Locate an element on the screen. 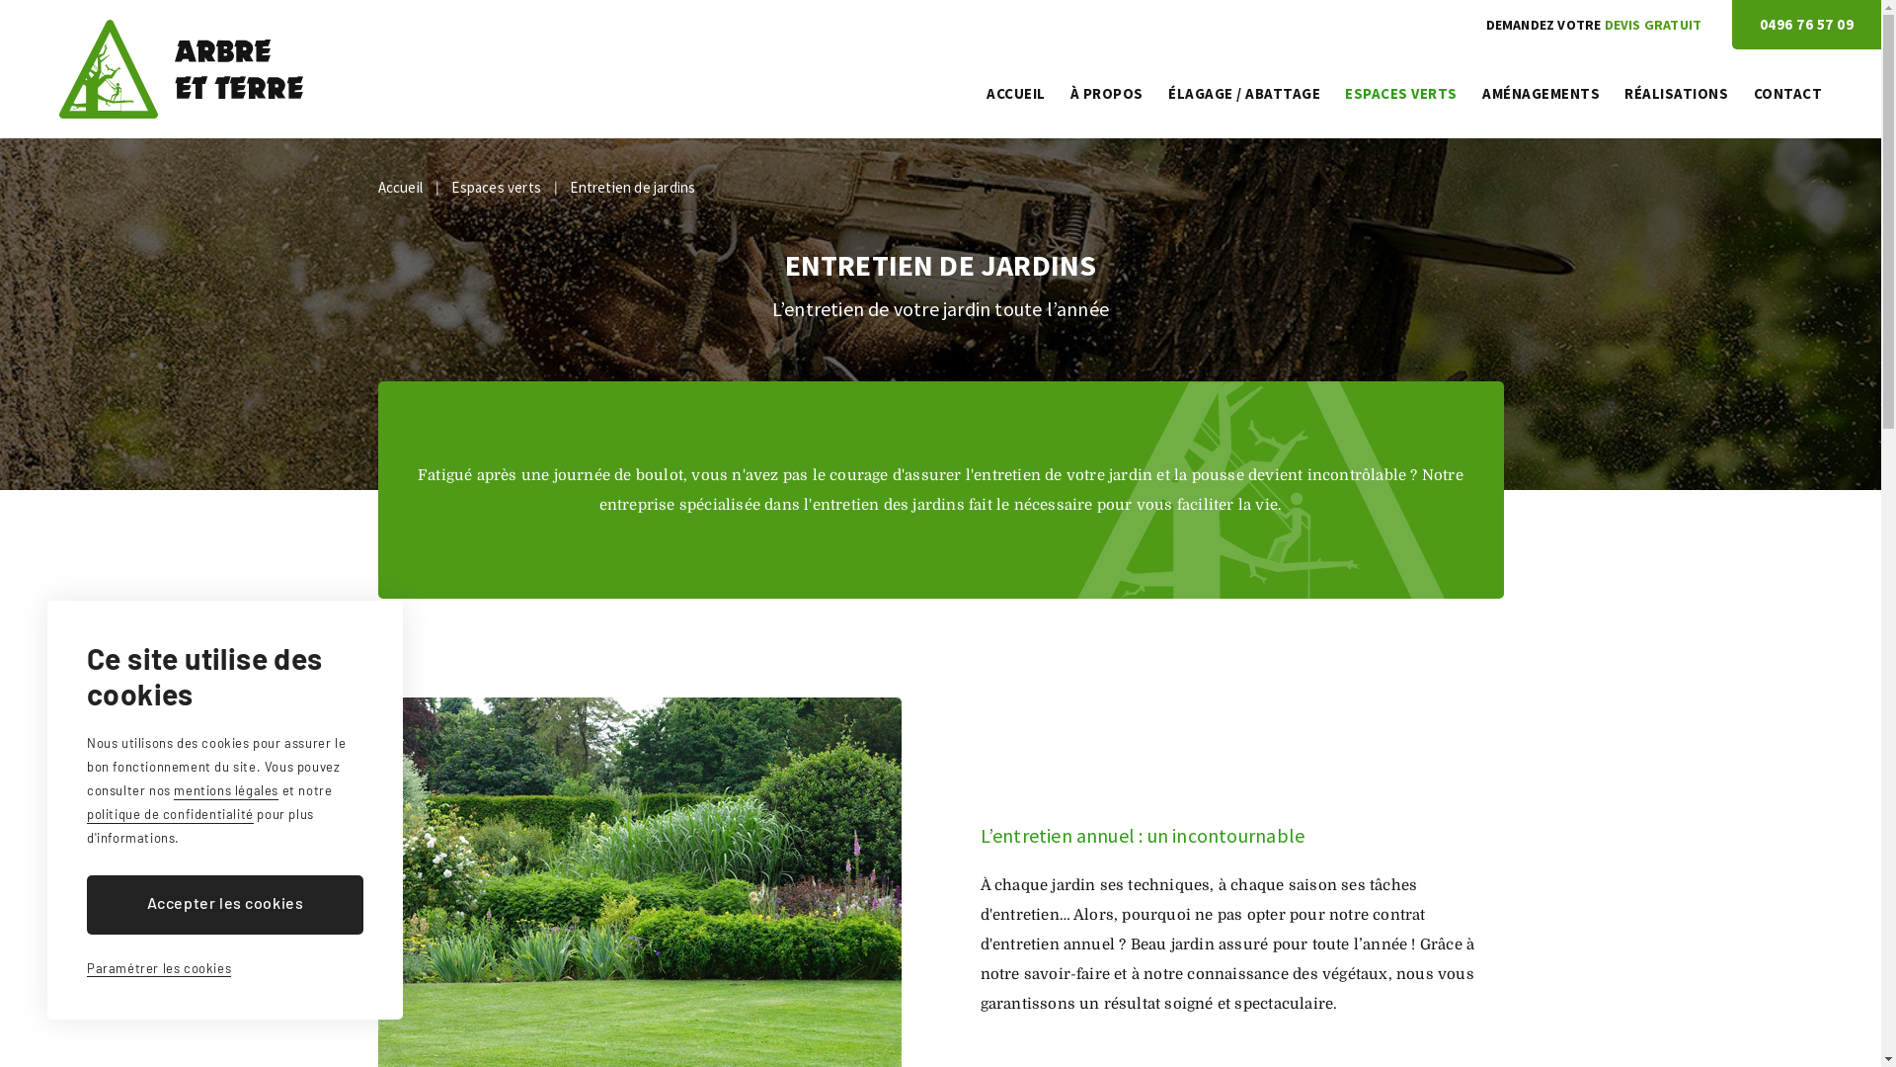  CONTACT is located at coordinates (1788, 94).